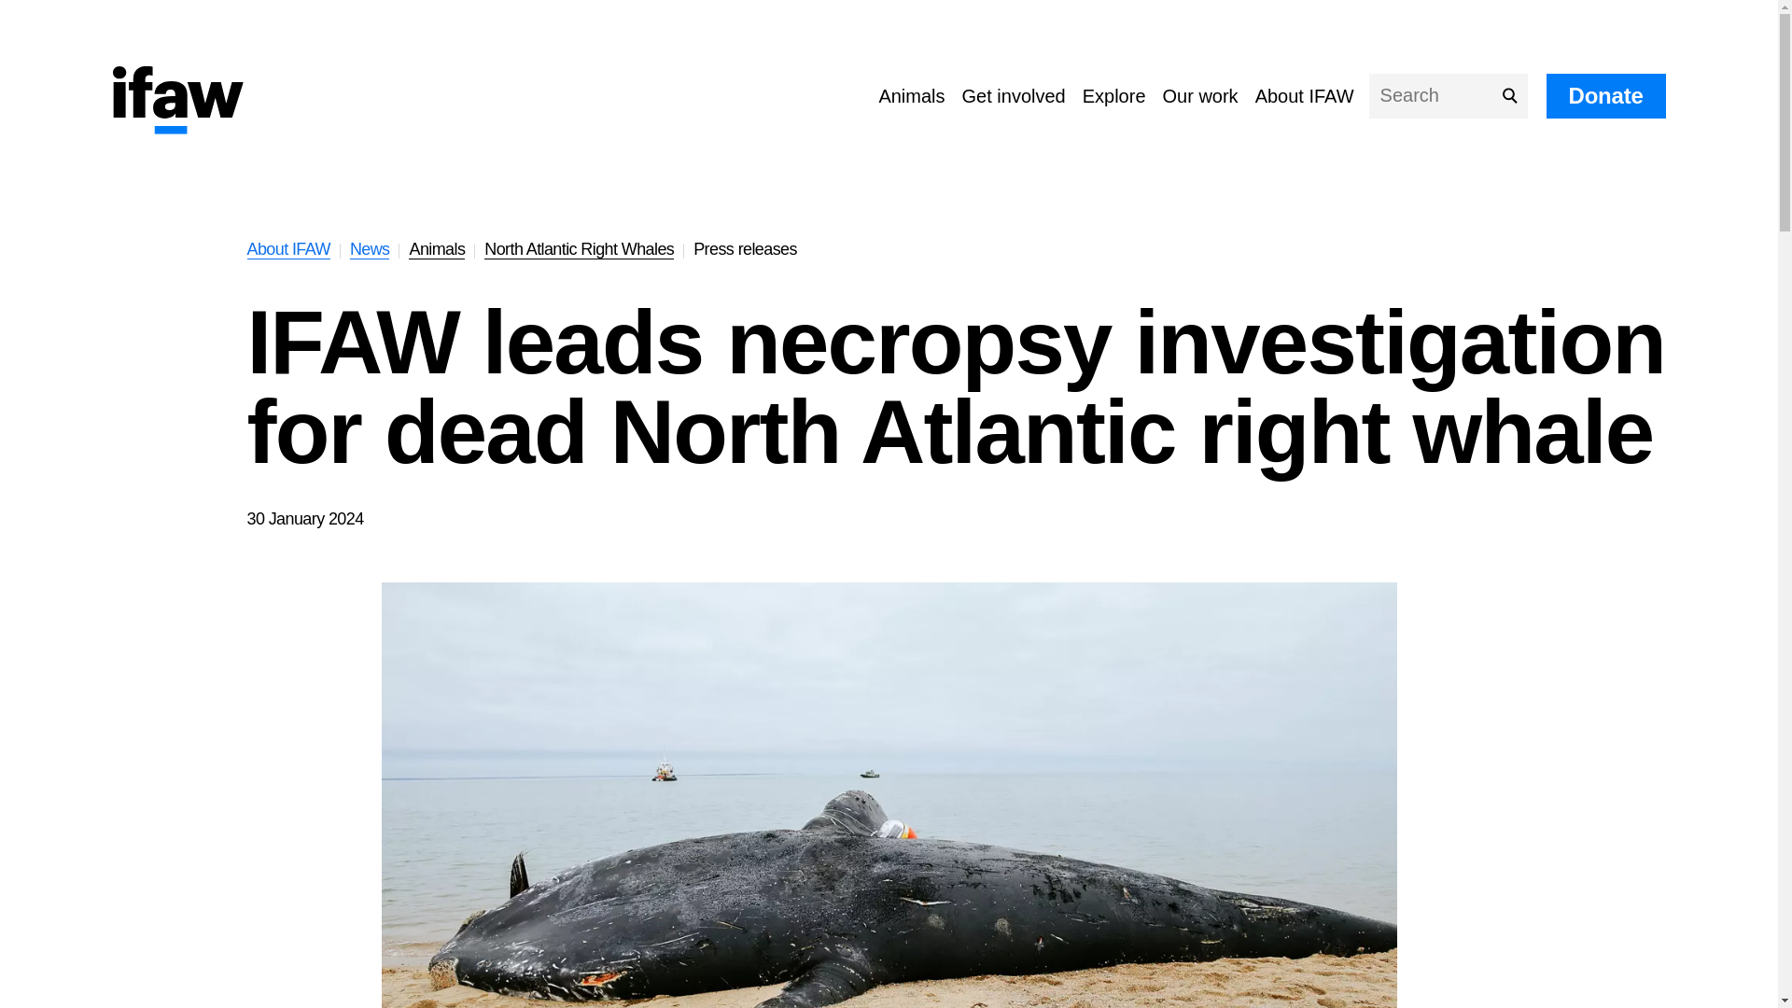  Describe the element at coordinates (1114, 95) in the screenshot. I see `Explore` at that location.